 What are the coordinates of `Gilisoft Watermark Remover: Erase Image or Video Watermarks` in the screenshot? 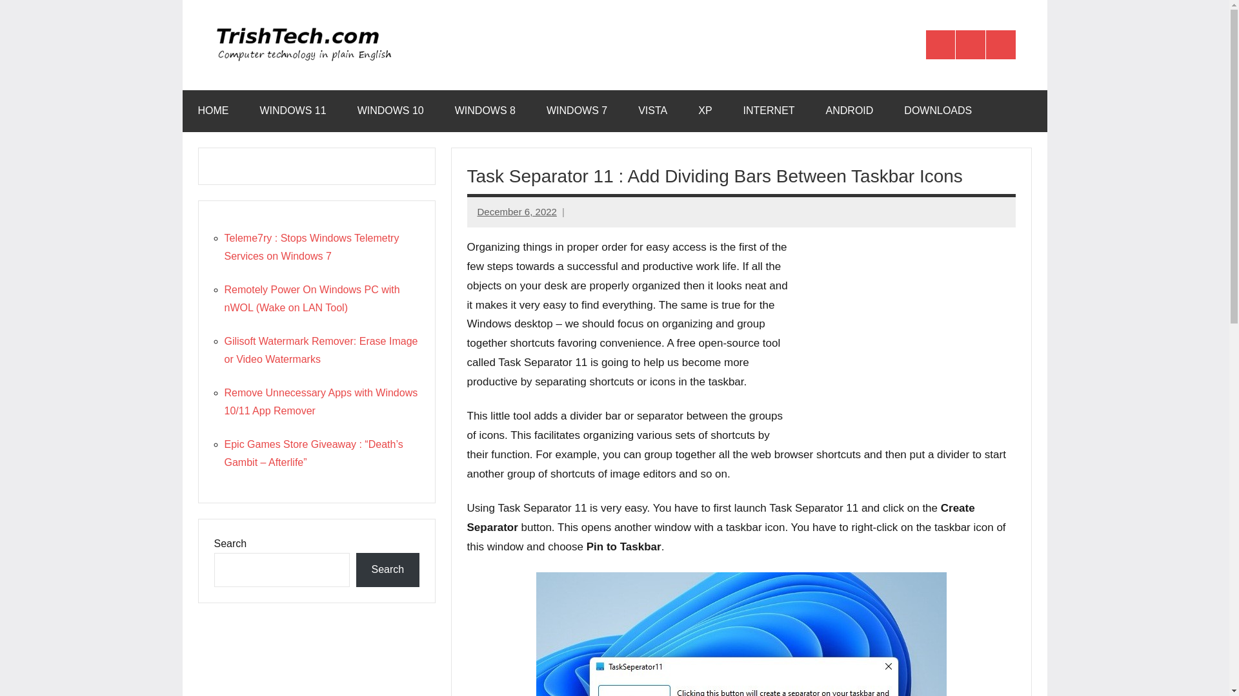 It's located at (321, 349).